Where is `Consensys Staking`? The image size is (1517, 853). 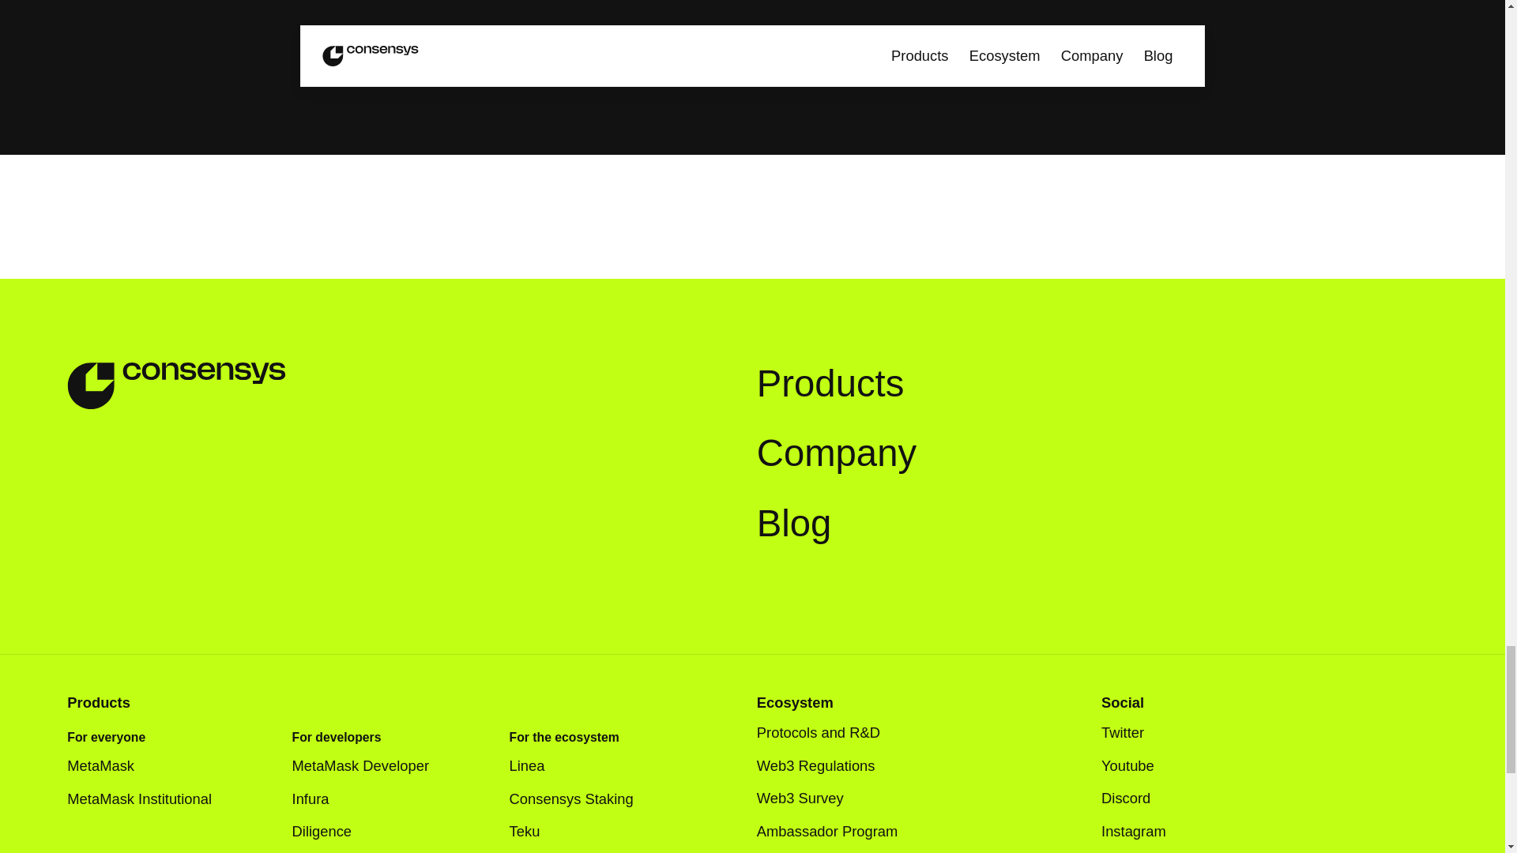
Consensys Staking is located at coordinates (572, 799).